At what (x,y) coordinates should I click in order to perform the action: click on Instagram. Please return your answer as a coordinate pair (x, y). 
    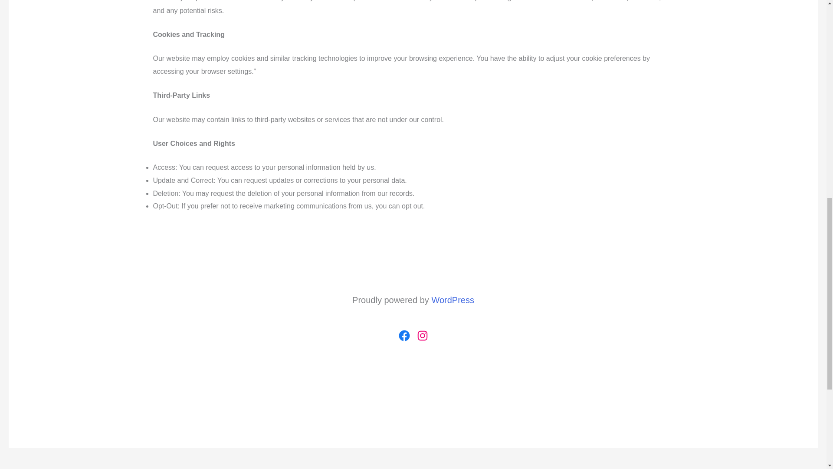
    Looking at the image, I should click on (422, 336).